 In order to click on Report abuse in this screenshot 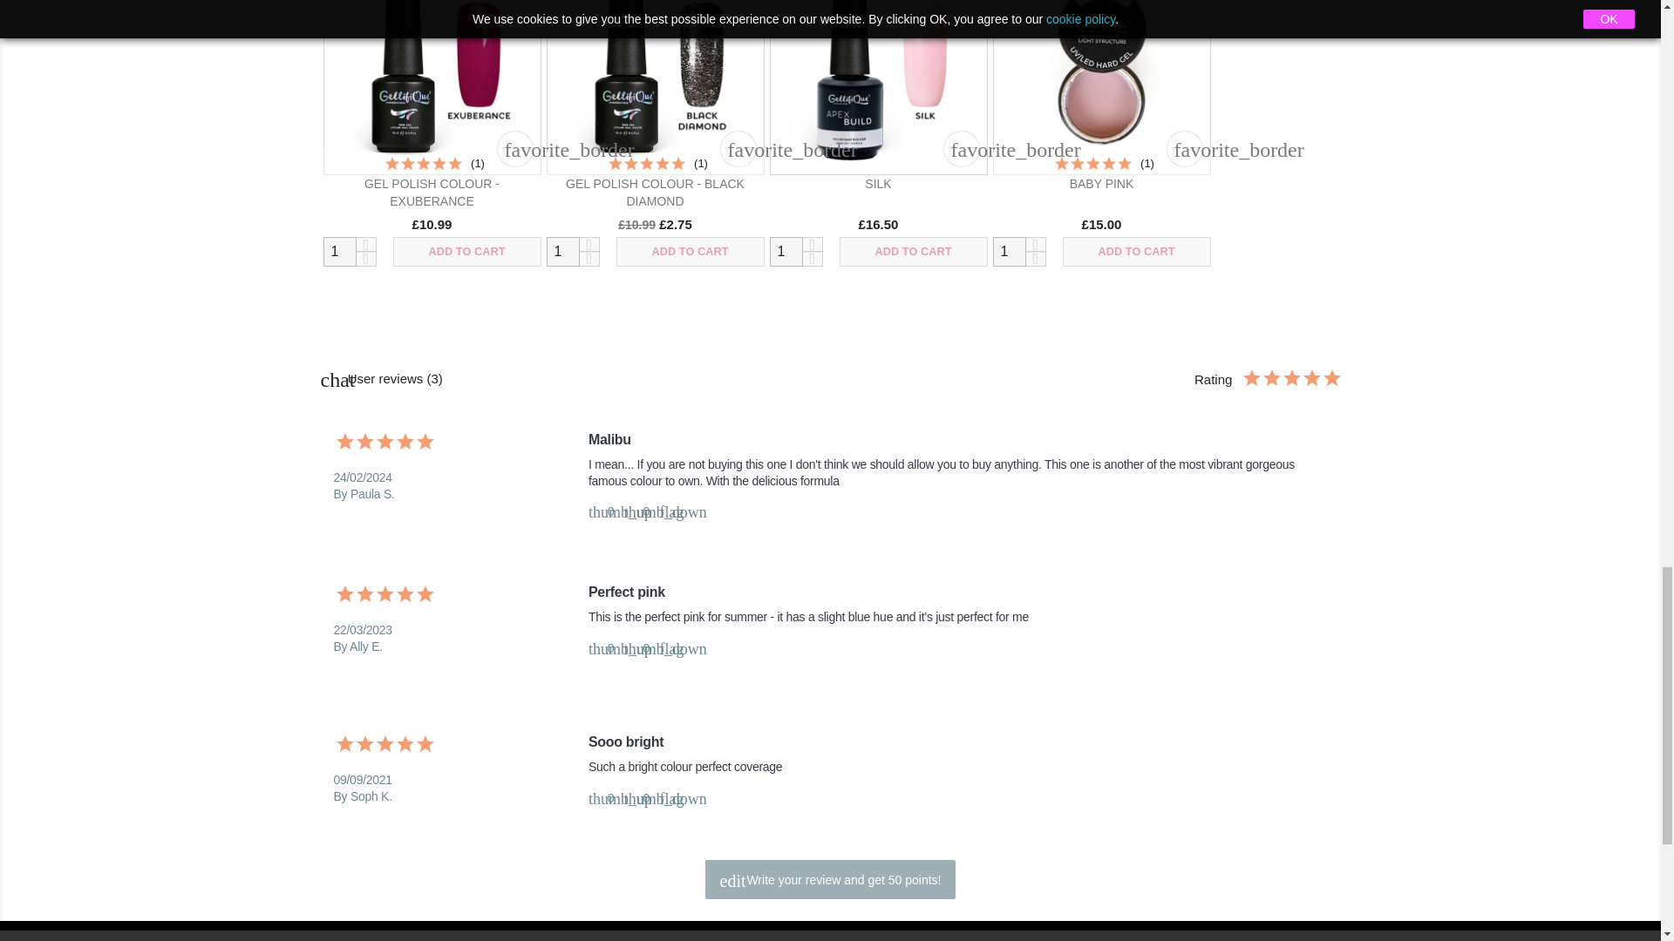, I will do `click(668, 647)`.